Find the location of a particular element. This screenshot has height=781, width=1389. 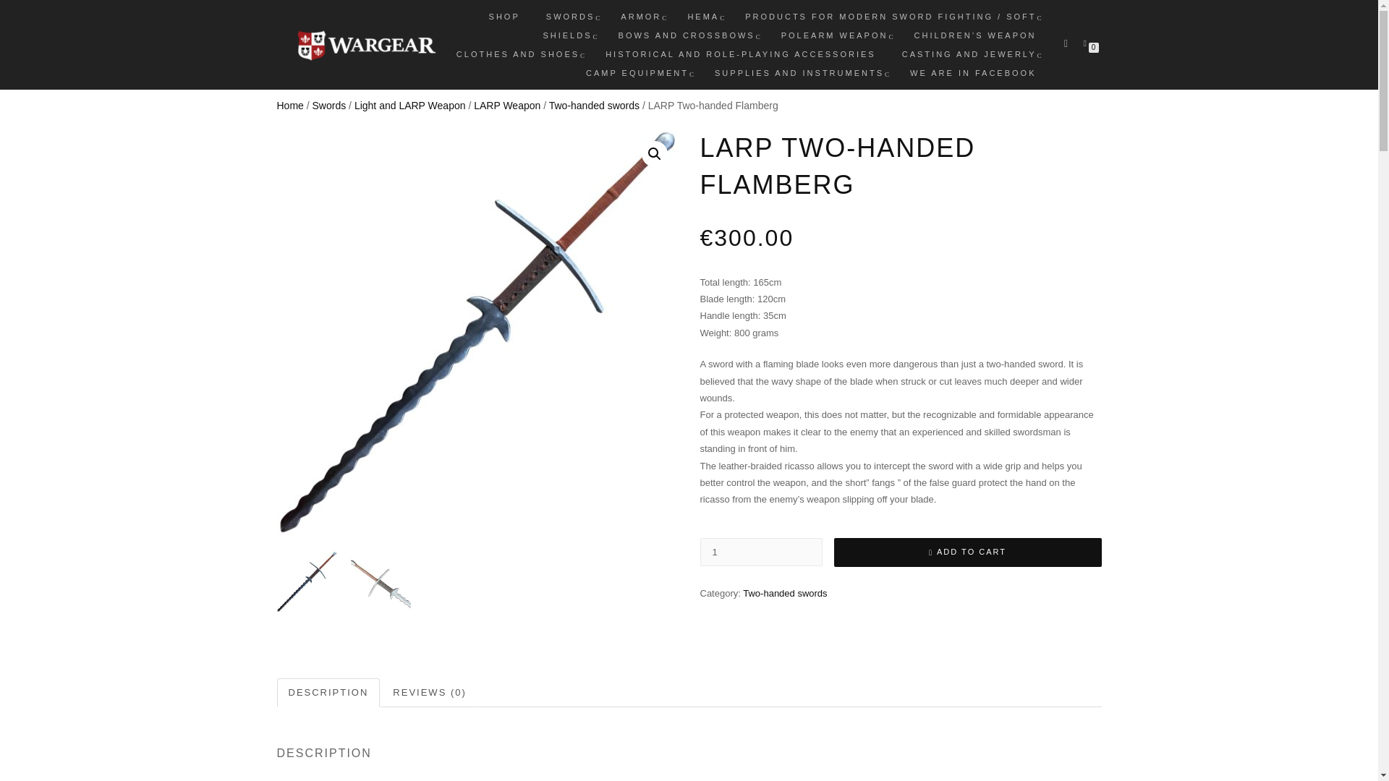

BOWS AND CROSSBOWS is located at coordinates (687, 35).